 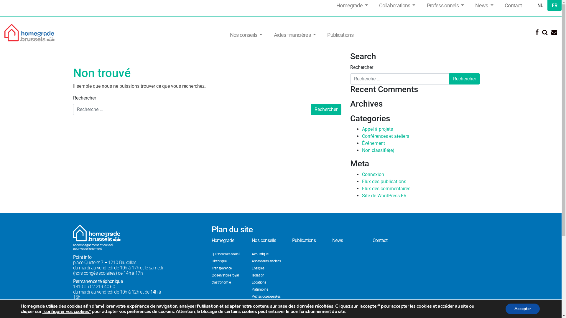 I want to click on Locations, so click(x=259, y=282).